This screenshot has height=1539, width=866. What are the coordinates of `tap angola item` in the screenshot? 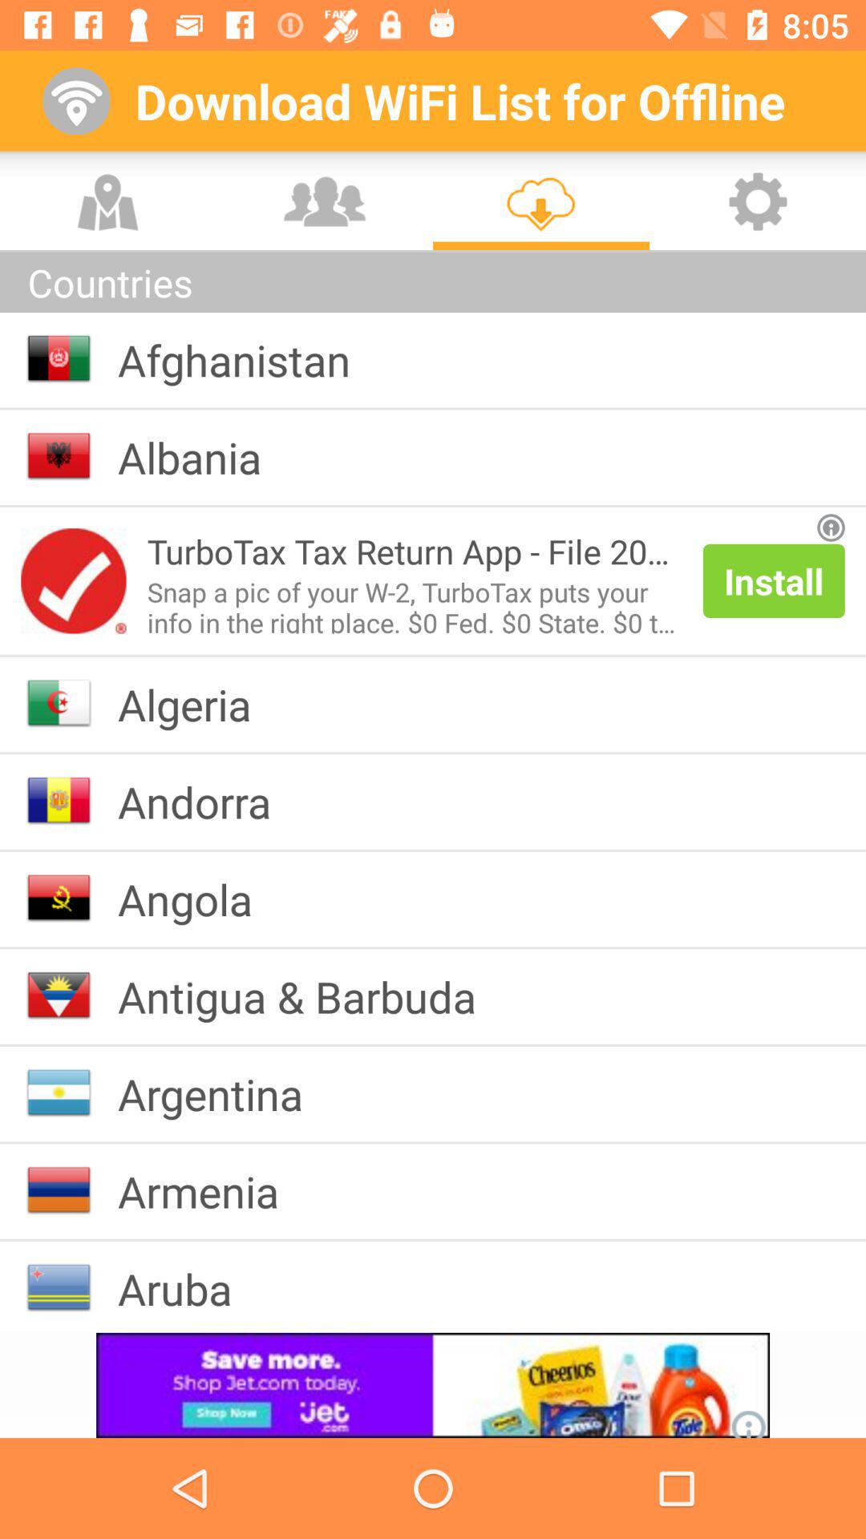 It's located at (197, 899).